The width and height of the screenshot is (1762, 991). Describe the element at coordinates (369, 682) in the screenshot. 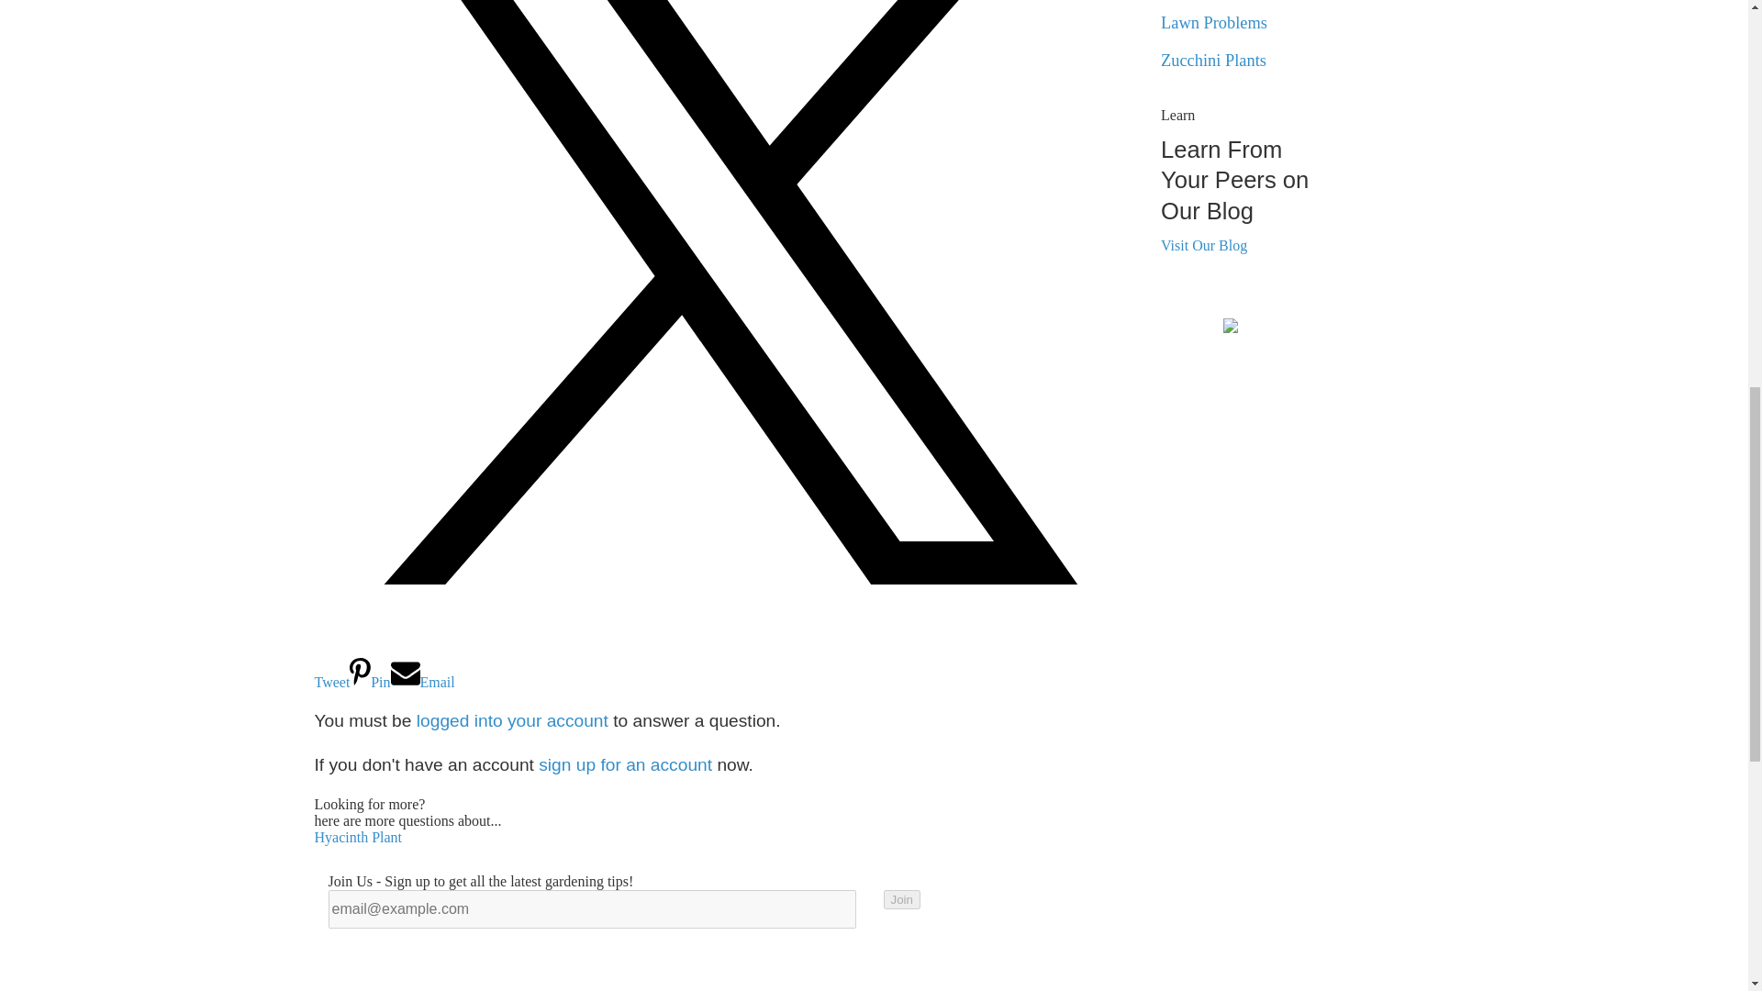

I see `Pin` at that location.